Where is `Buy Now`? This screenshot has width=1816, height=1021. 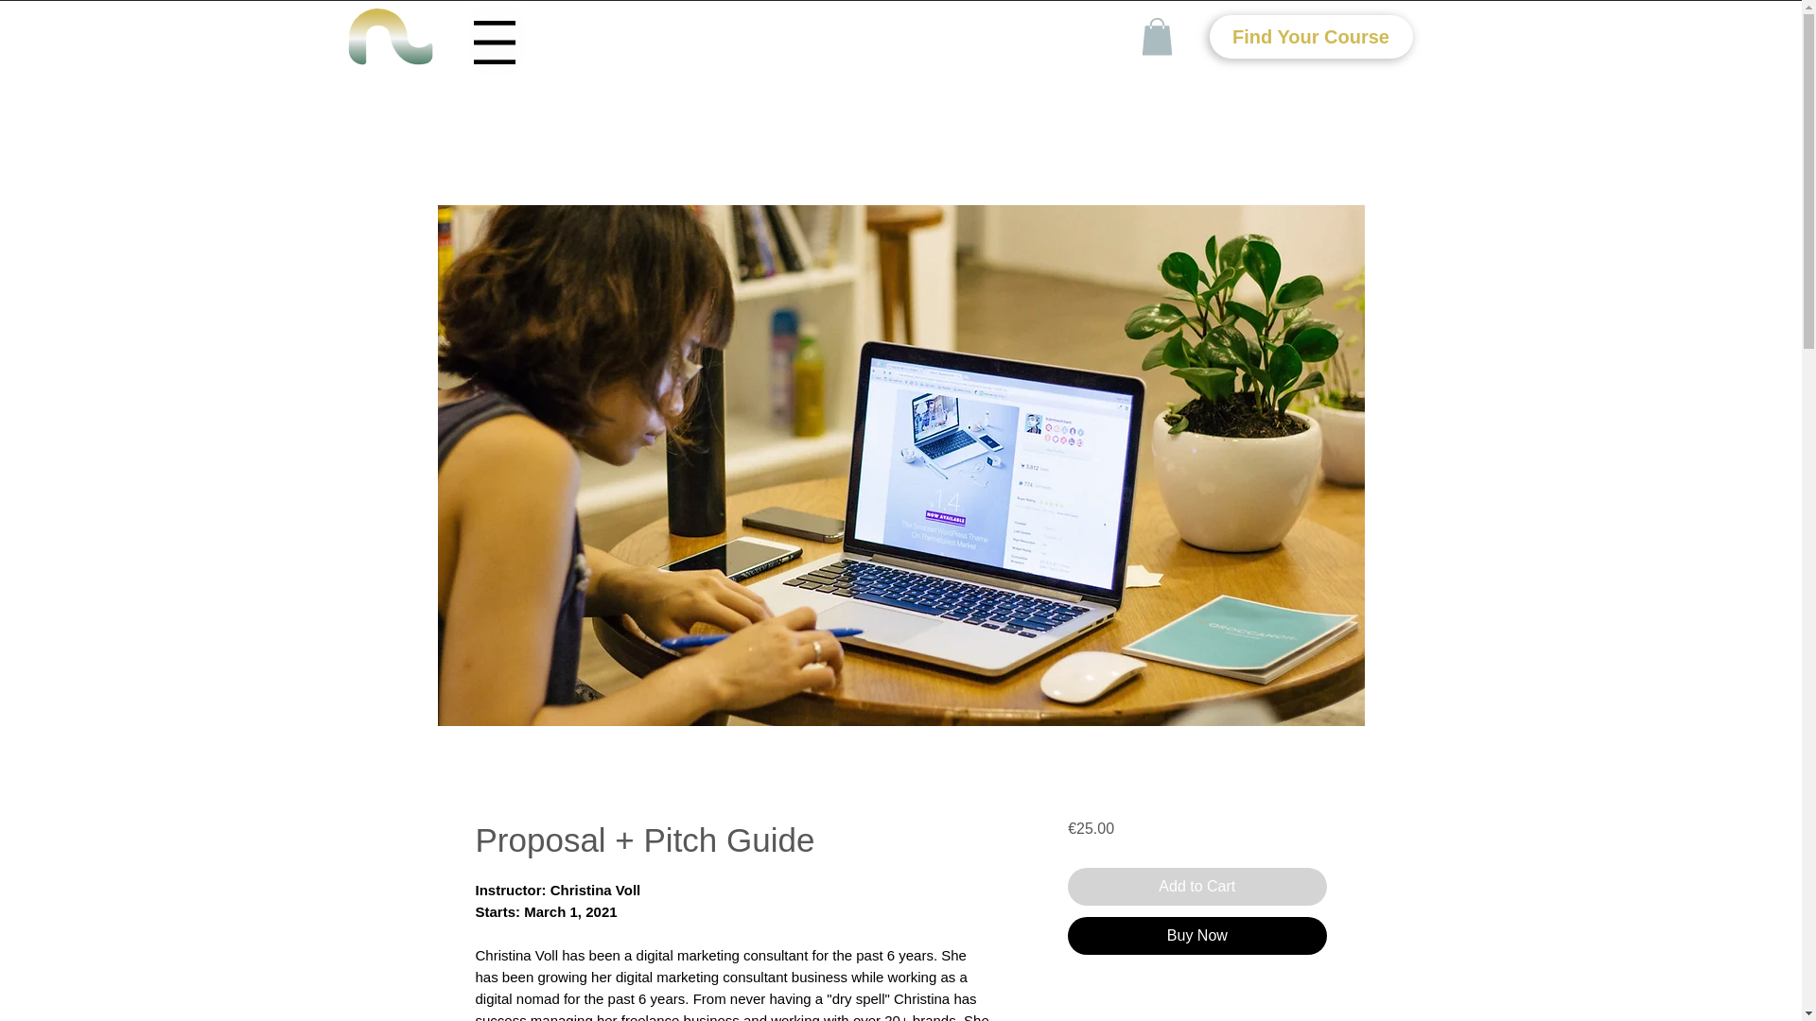 Buy Now is located at coordinates (1196, 935).